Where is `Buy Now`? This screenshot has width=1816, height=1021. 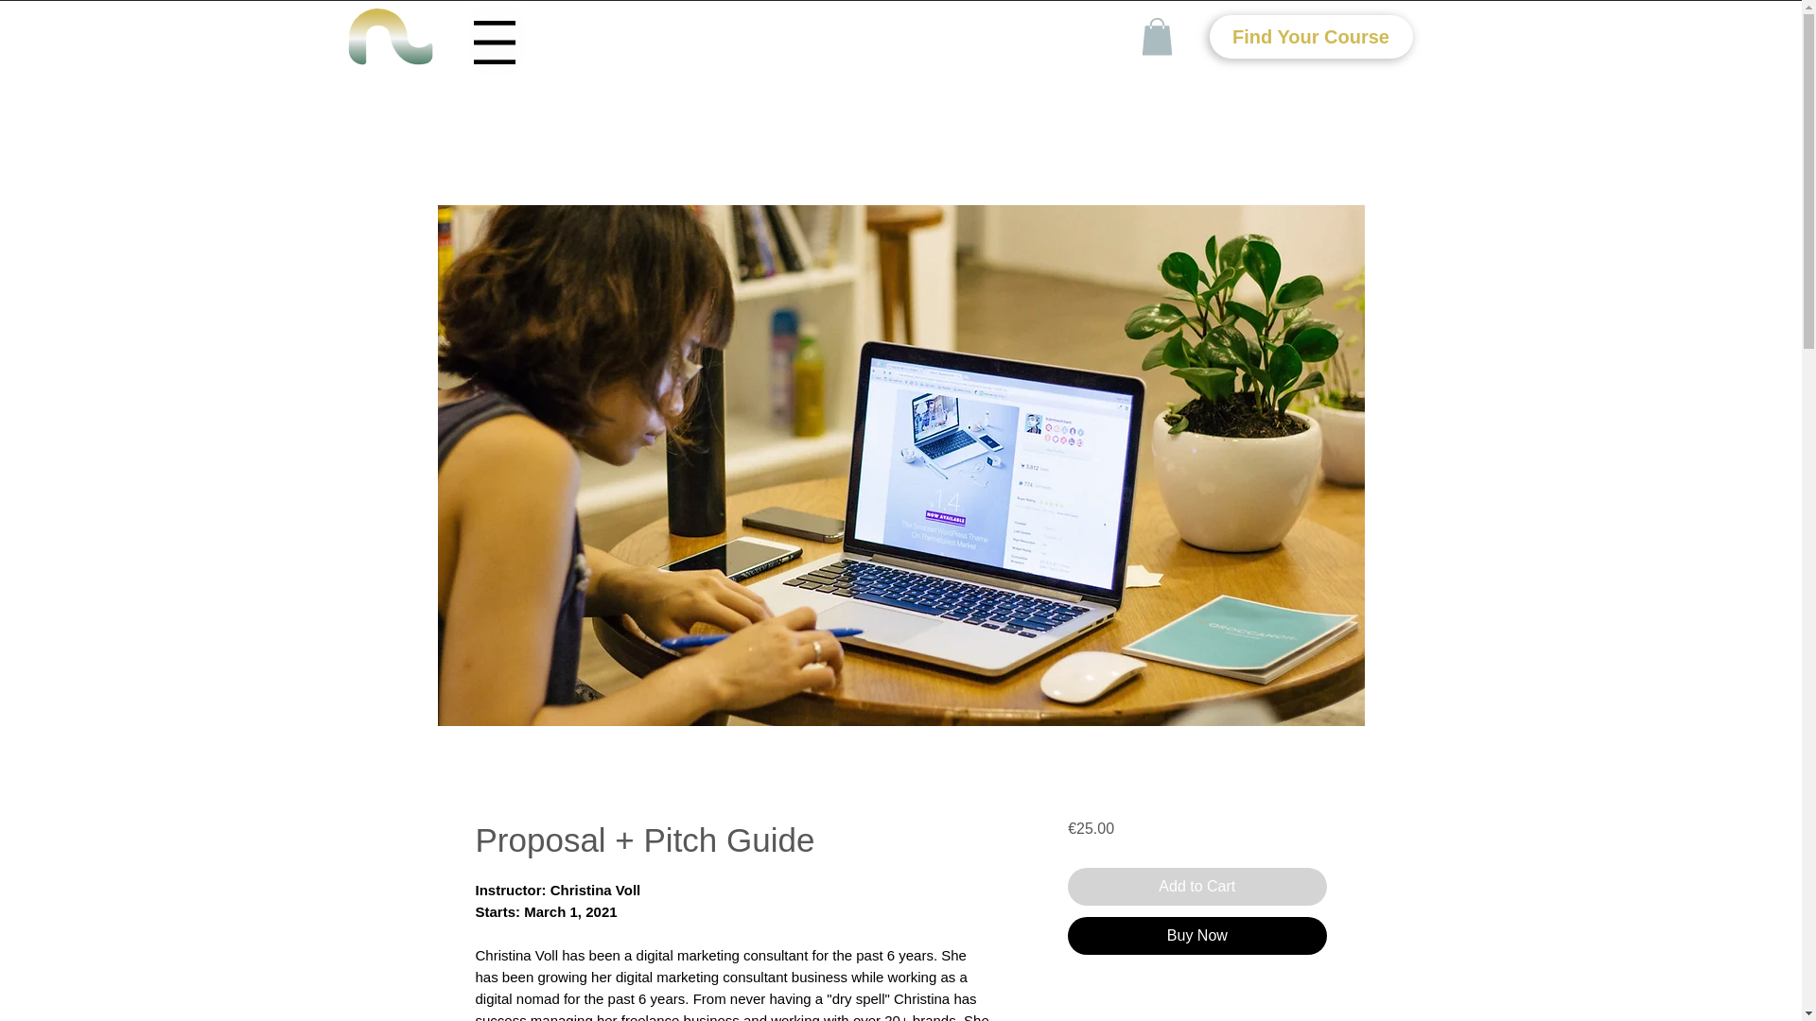 Buy Now is located at coordinates (1196, 935).